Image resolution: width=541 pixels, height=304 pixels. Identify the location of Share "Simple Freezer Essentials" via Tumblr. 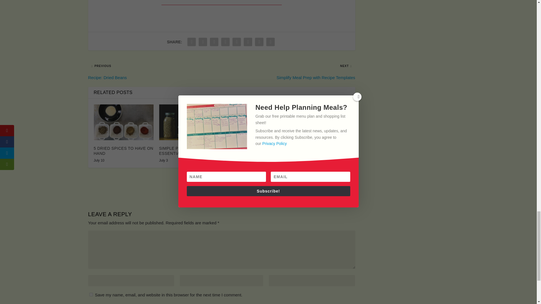
(225, 42).